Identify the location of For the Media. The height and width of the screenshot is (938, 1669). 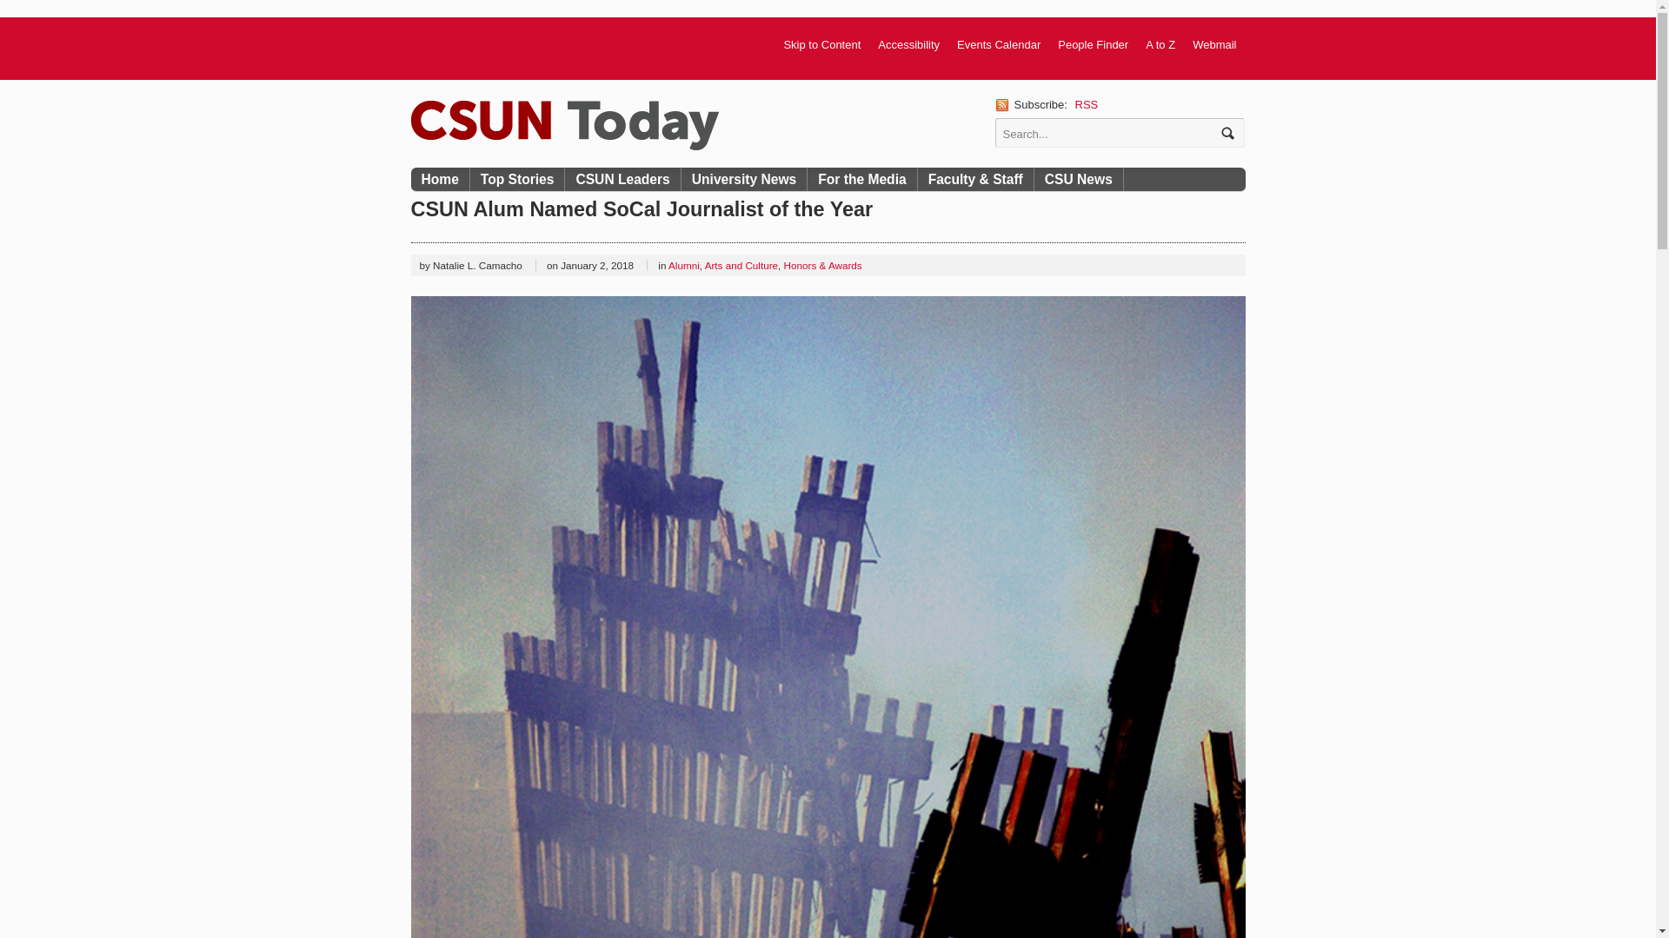
(862, 179).